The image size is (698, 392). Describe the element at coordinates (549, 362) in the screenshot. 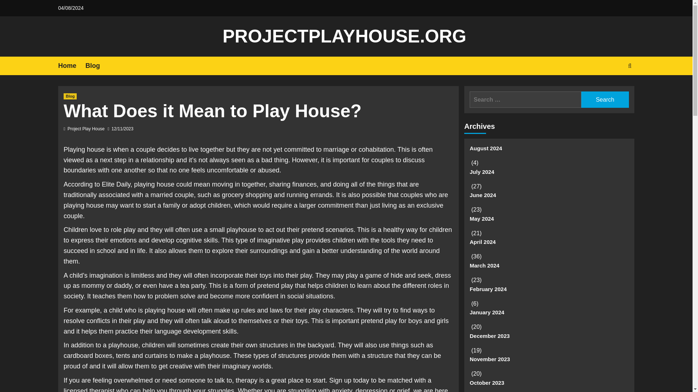

I see `November 2023` at that location.